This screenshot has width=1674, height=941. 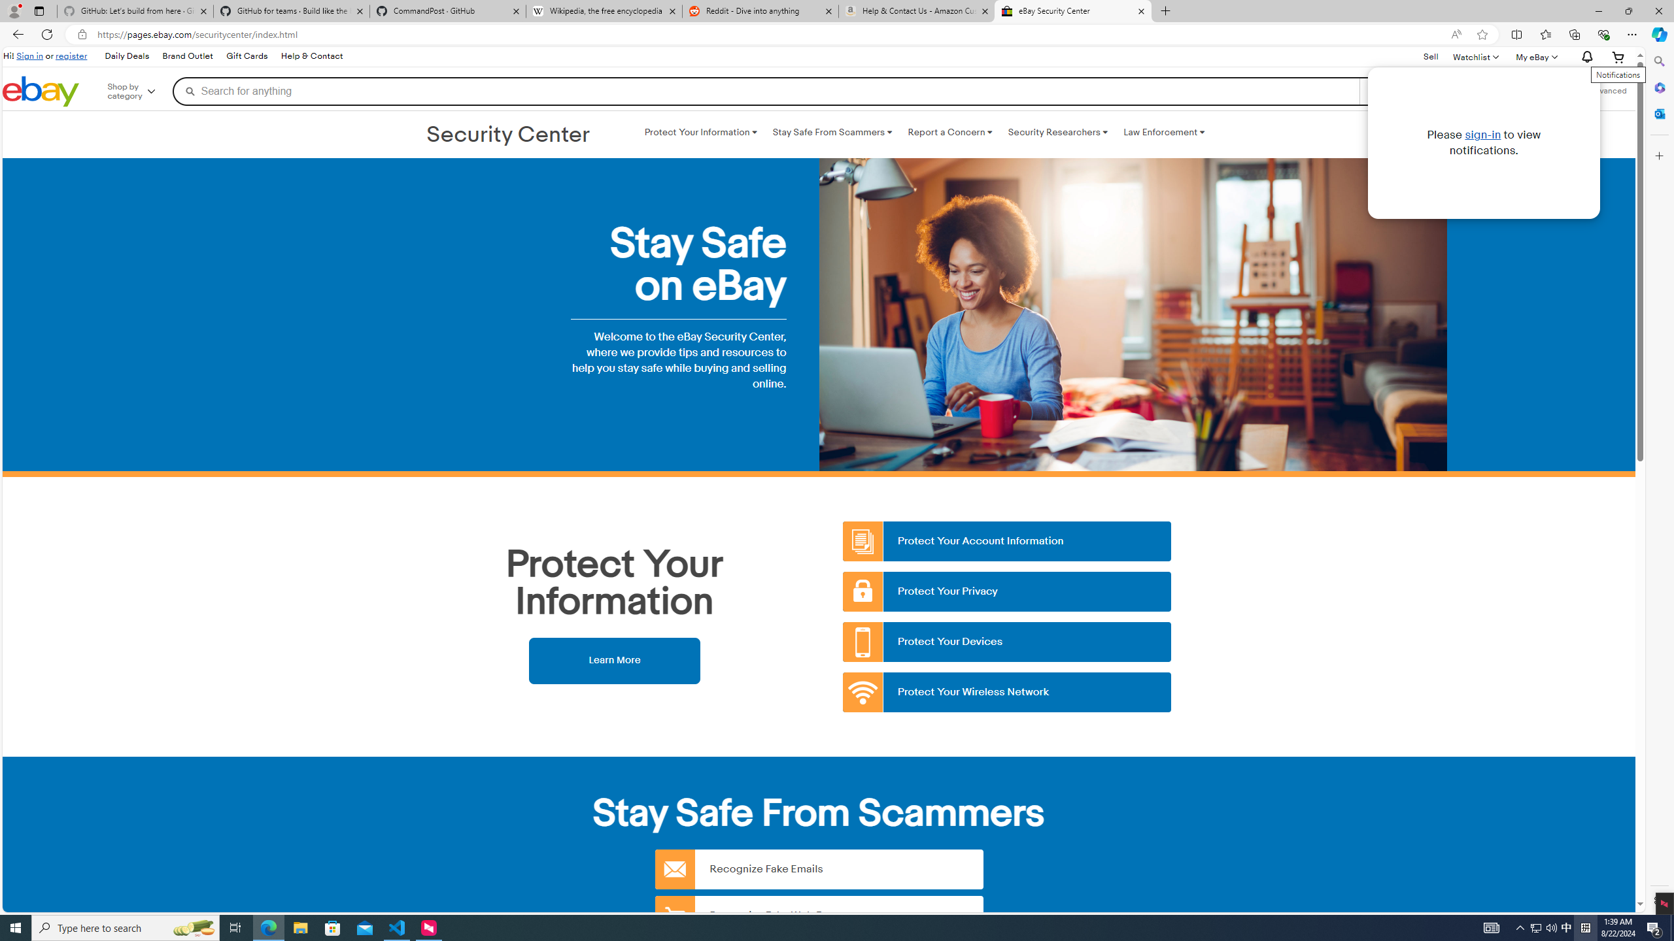 What do you see at coordinates (1660, 481) in the screenshot?
I see `Side bar` at bounding box center [1660, 481].